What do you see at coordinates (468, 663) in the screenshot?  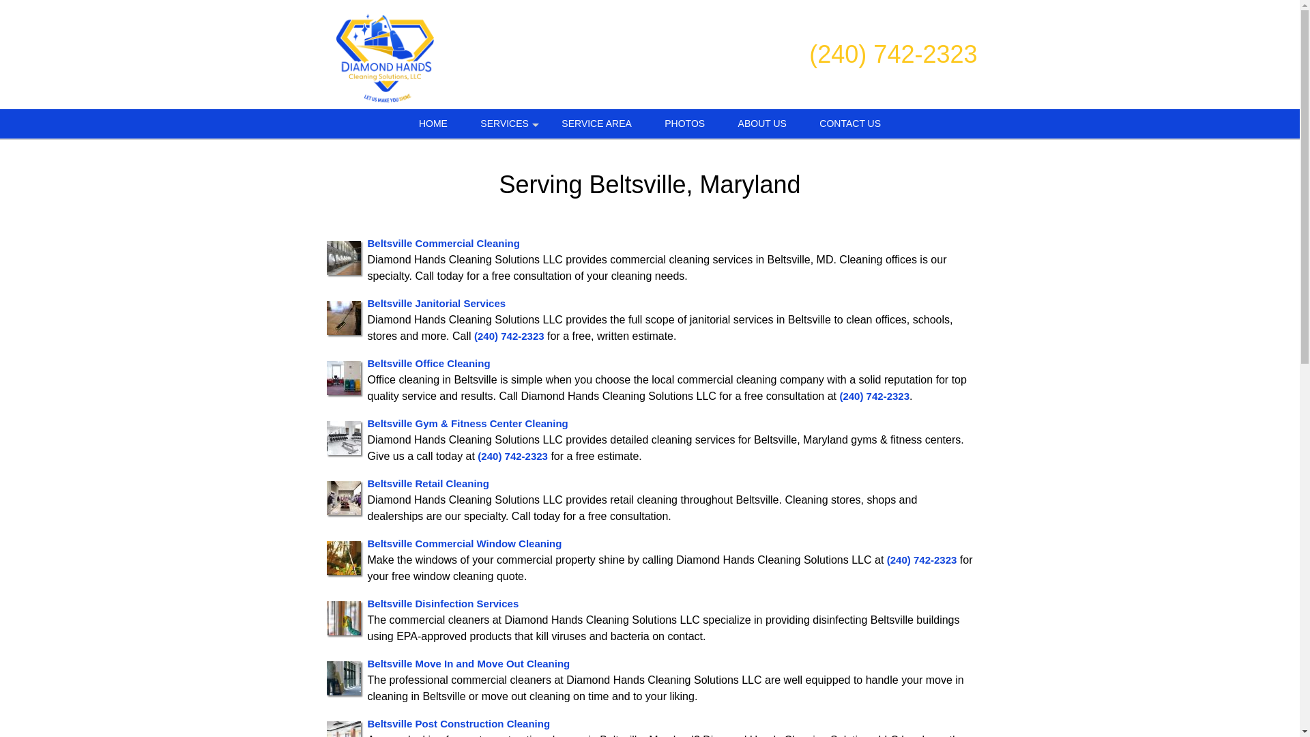 I see `Beltsville Move In and Move Out Cleaning` at bounding box center [468, 663].